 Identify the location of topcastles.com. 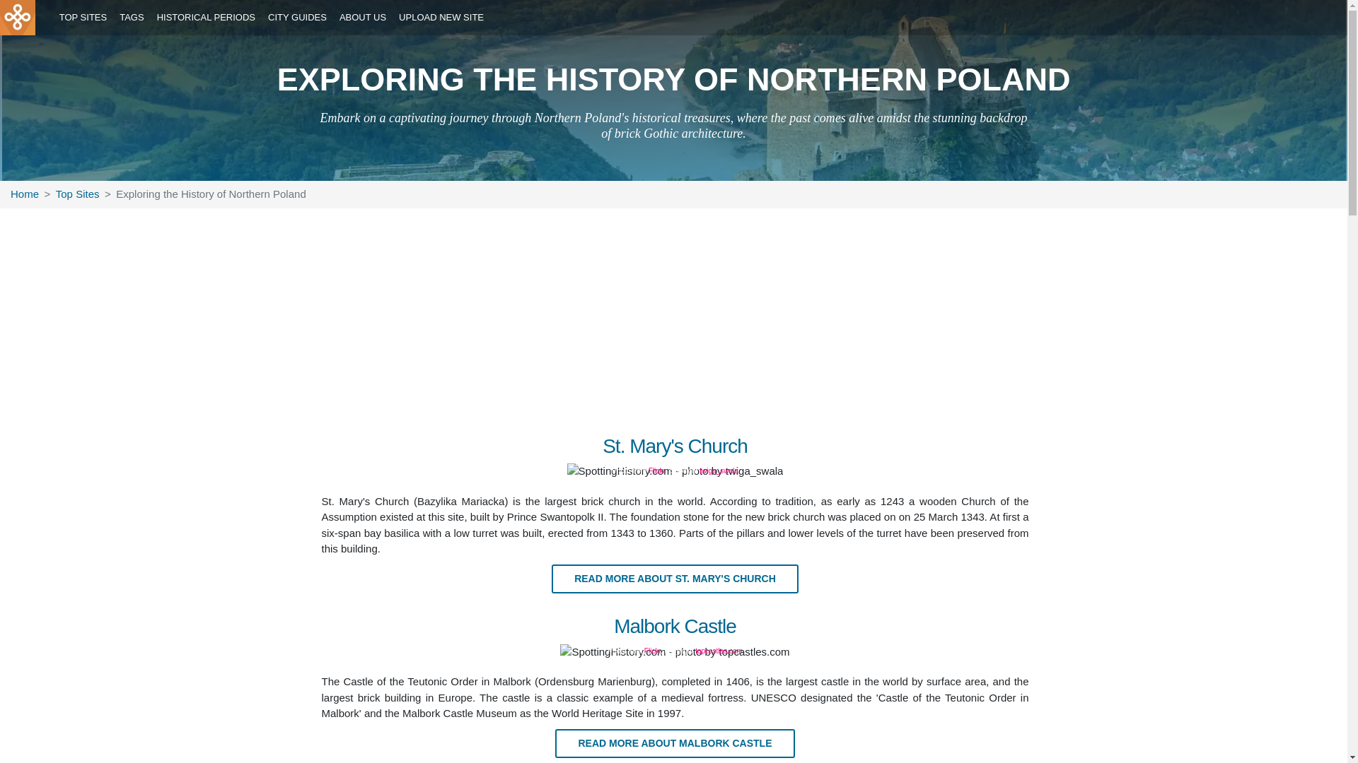
(719, 650).